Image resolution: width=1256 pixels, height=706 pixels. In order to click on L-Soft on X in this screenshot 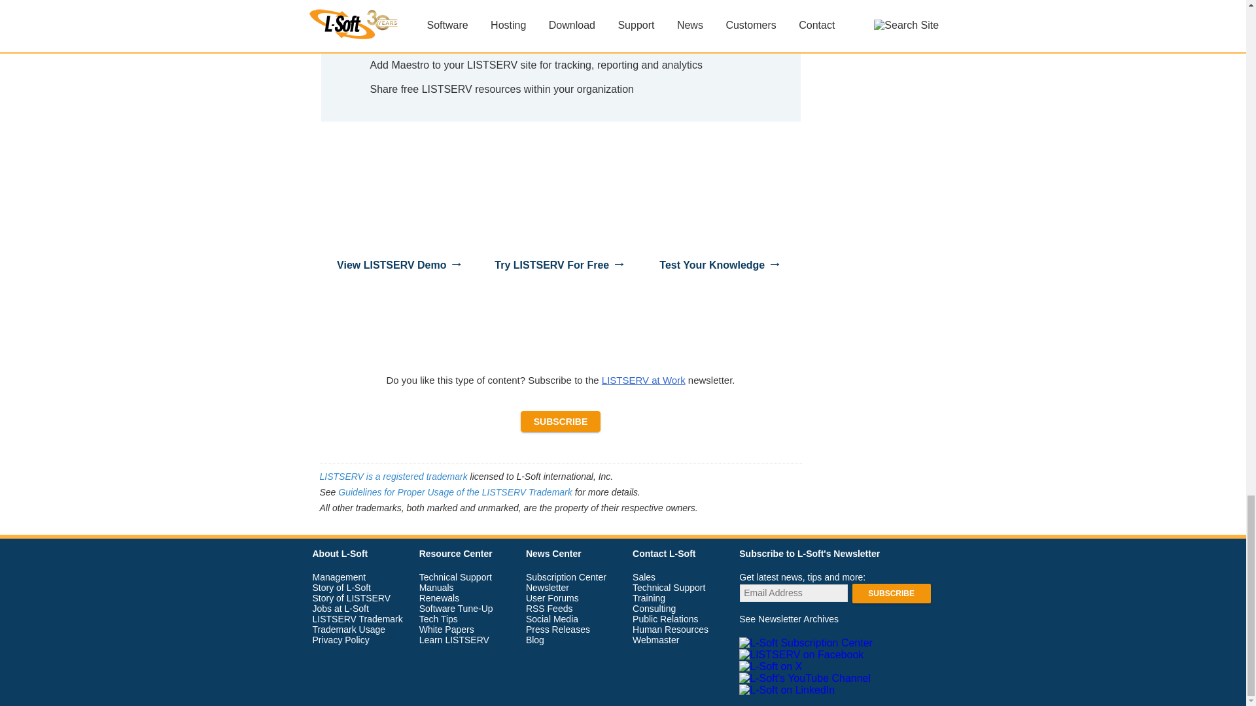, I will do `click(772, 665)`.